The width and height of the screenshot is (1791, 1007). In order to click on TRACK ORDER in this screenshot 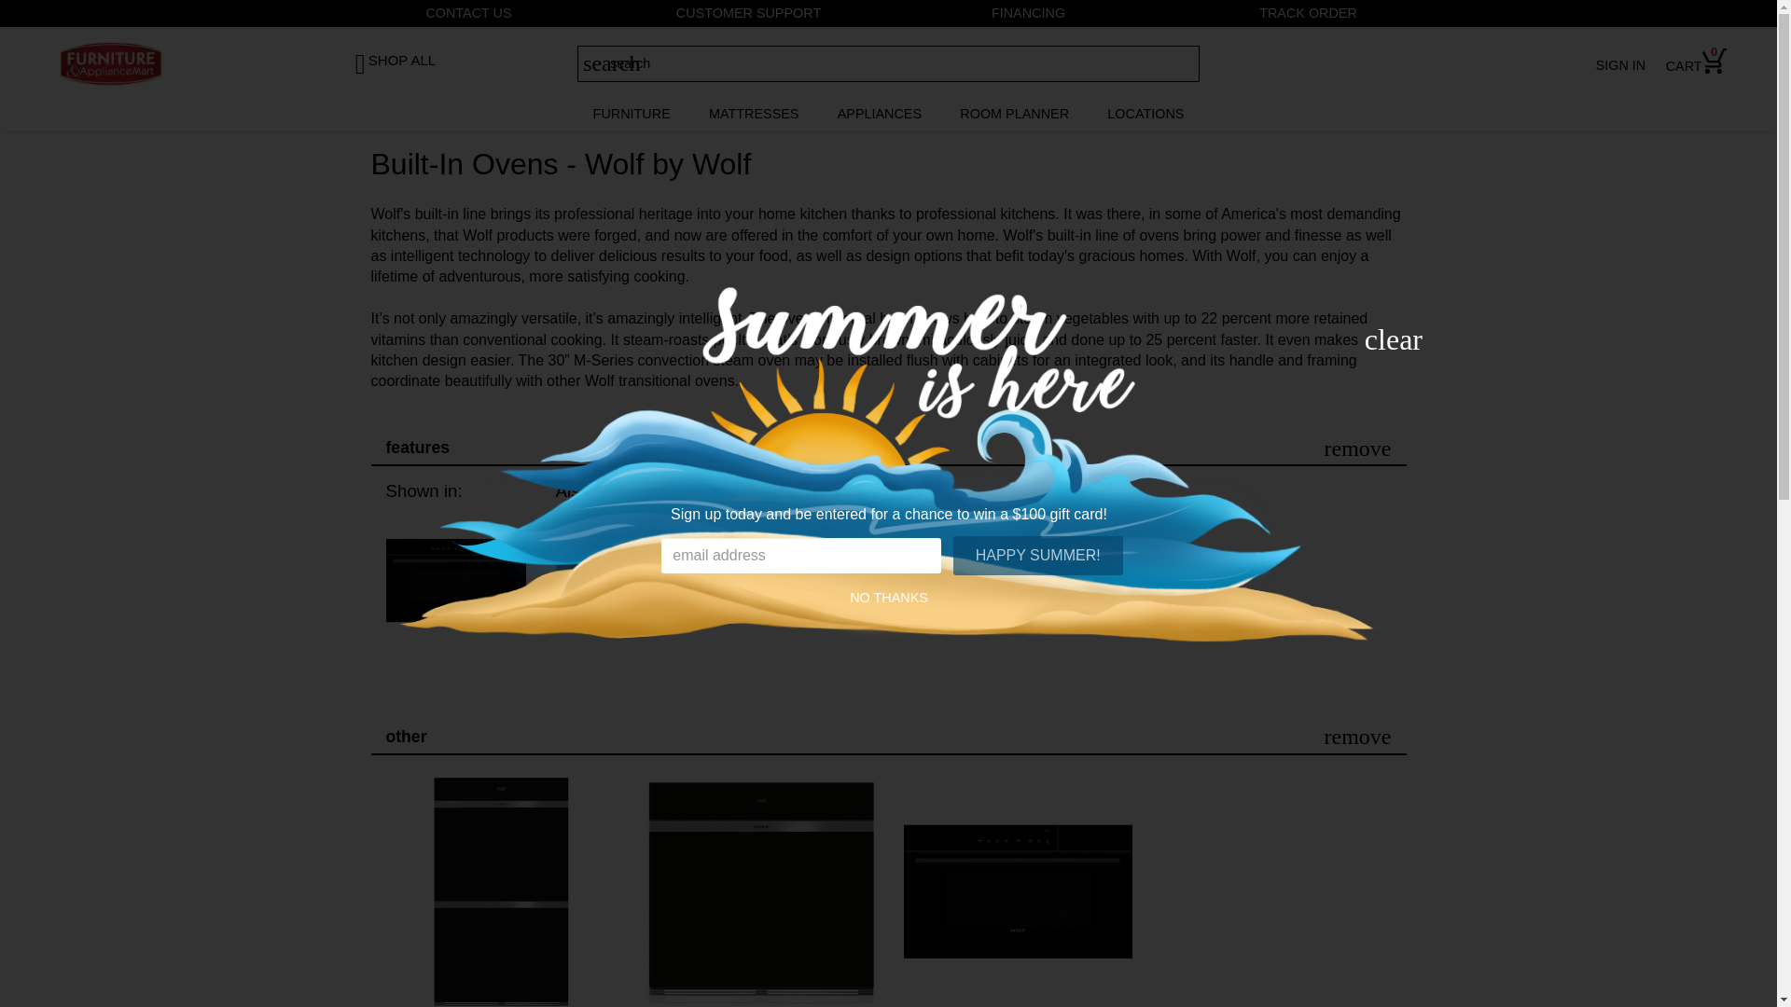, I will do `click(1308, 13)`.